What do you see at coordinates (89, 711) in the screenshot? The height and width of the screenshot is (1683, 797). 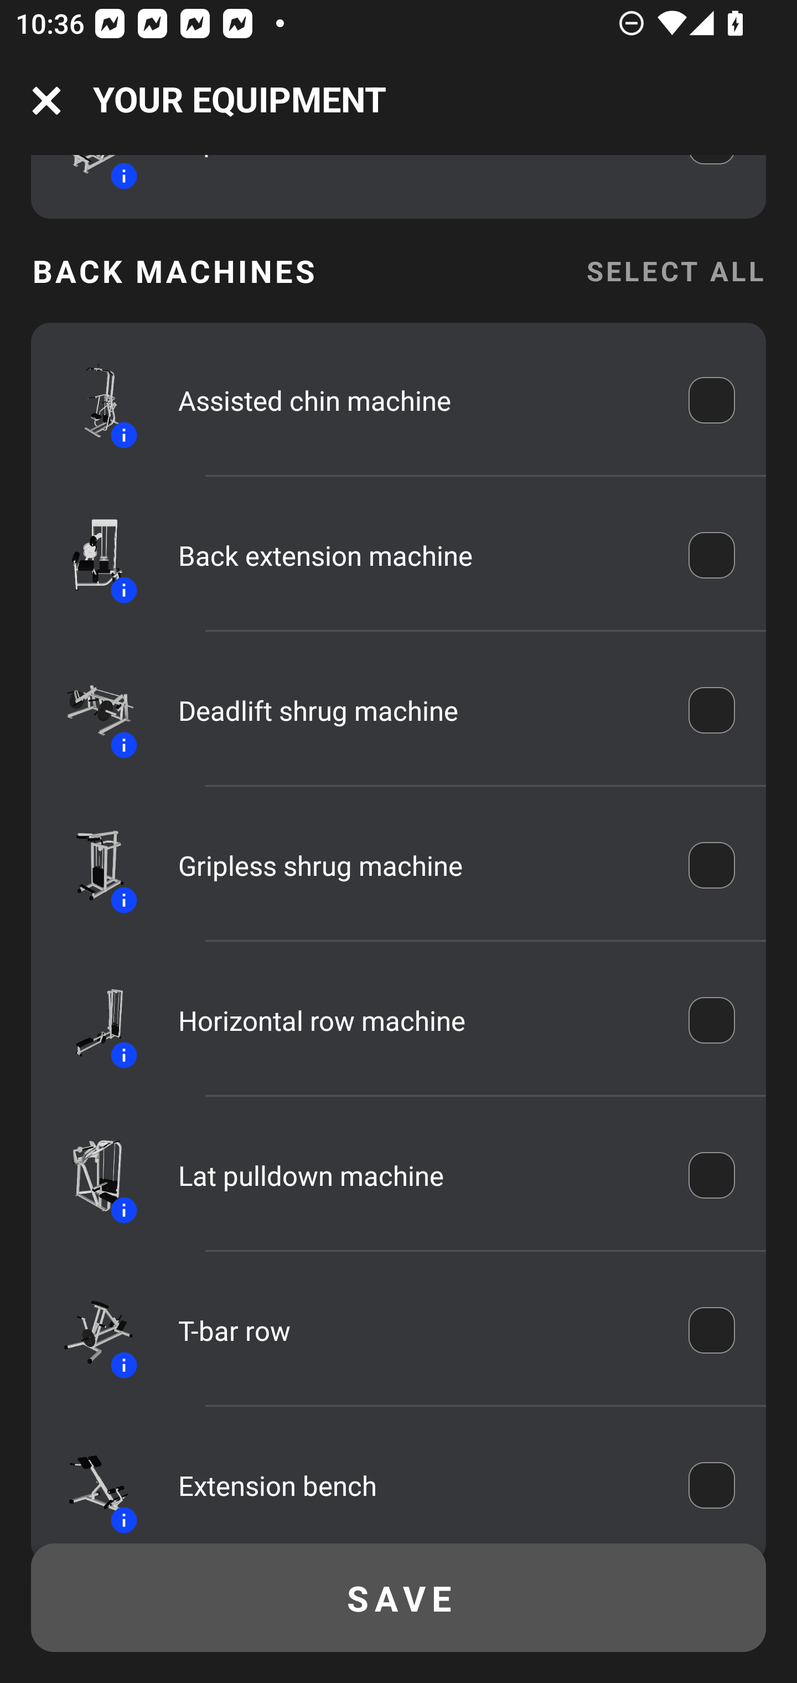 I see `Equipment icon Information icon` at bounding box center [89, 711].